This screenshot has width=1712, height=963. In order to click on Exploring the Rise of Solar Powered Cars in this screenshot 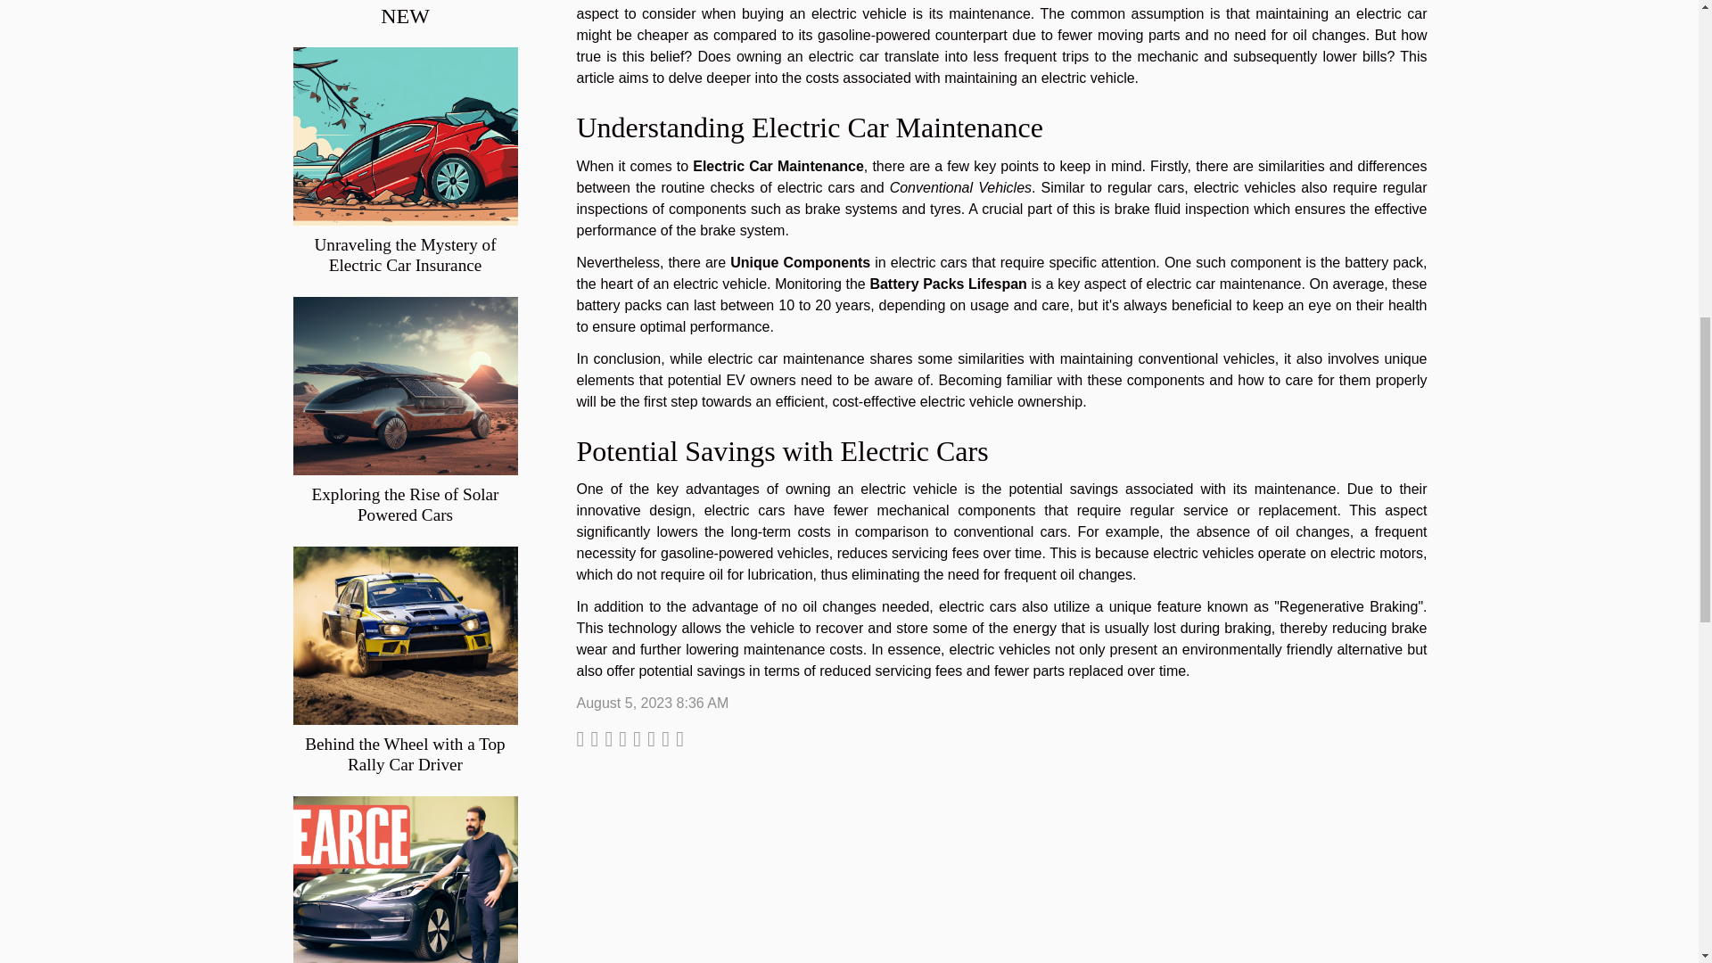, I will do `click(405, 505)`.